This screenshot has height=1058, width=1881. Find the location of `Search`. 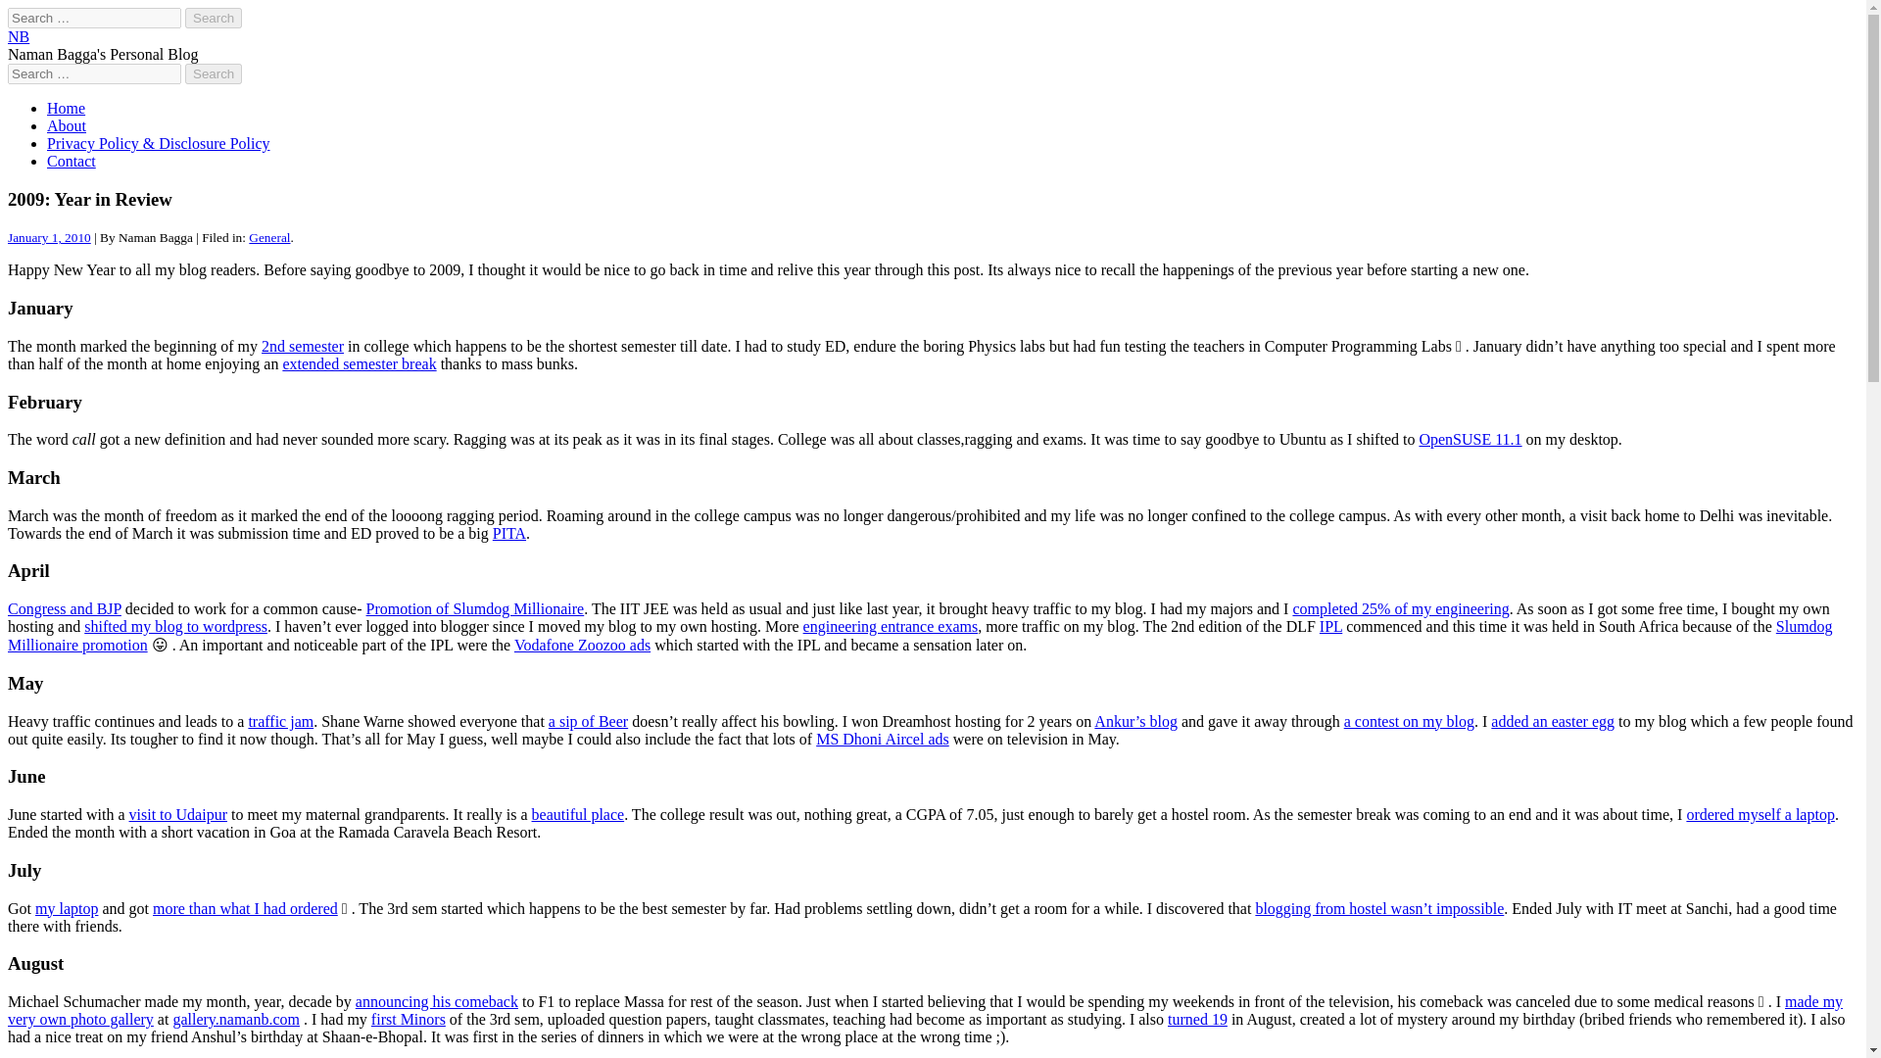

Search is located at coordinates (214, 18).